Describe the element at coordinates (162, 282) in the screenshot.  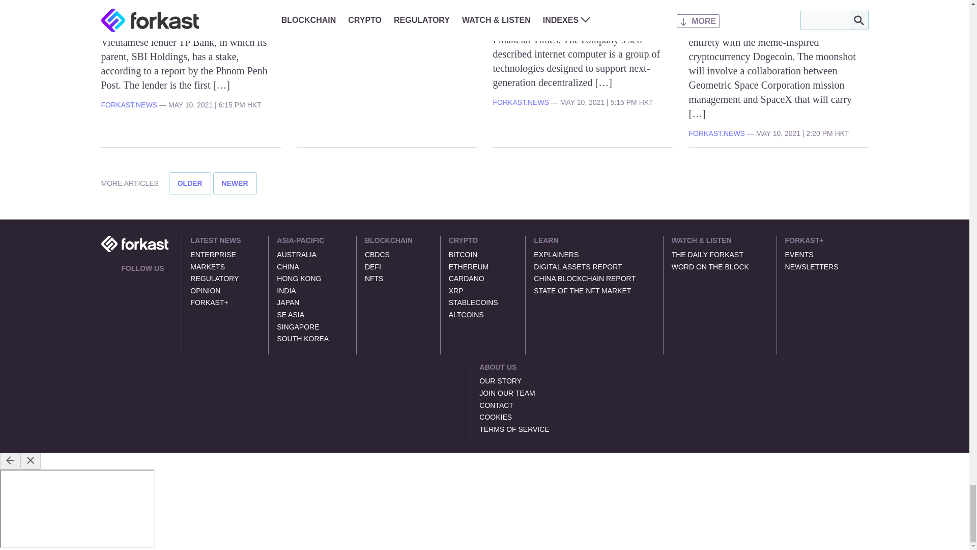
I see `Forkast's profile on Instagram` at that location.